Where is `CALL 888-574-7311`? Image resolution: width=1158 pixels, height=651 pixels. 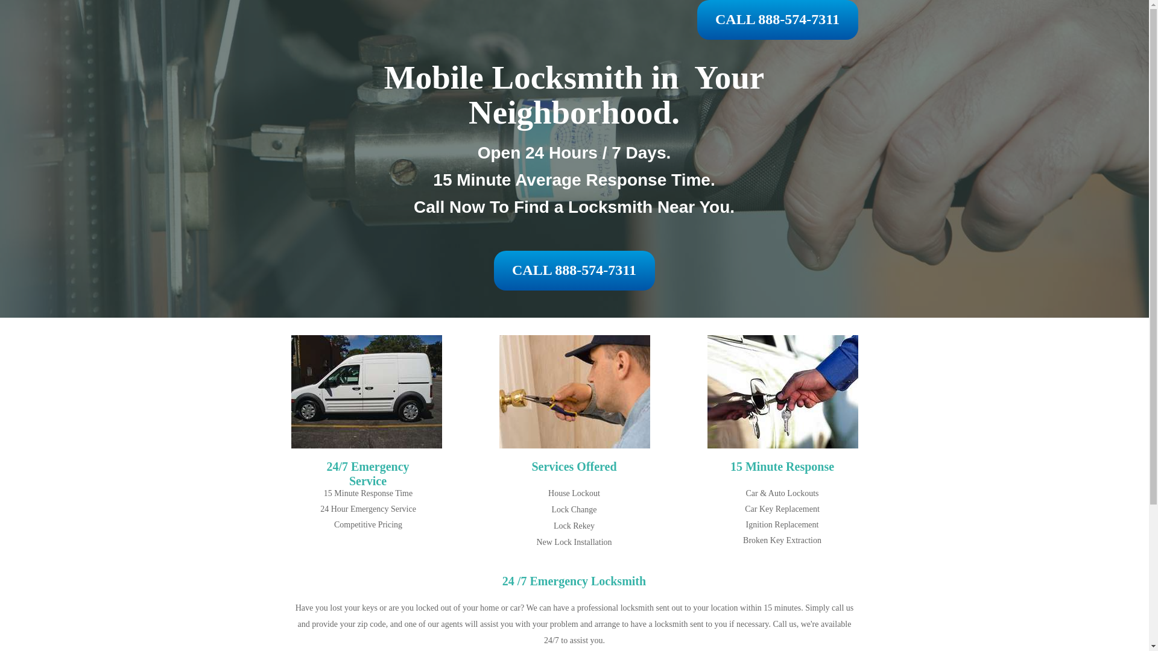 CALL 888-574-7311 is located at coordinates (778, 20).